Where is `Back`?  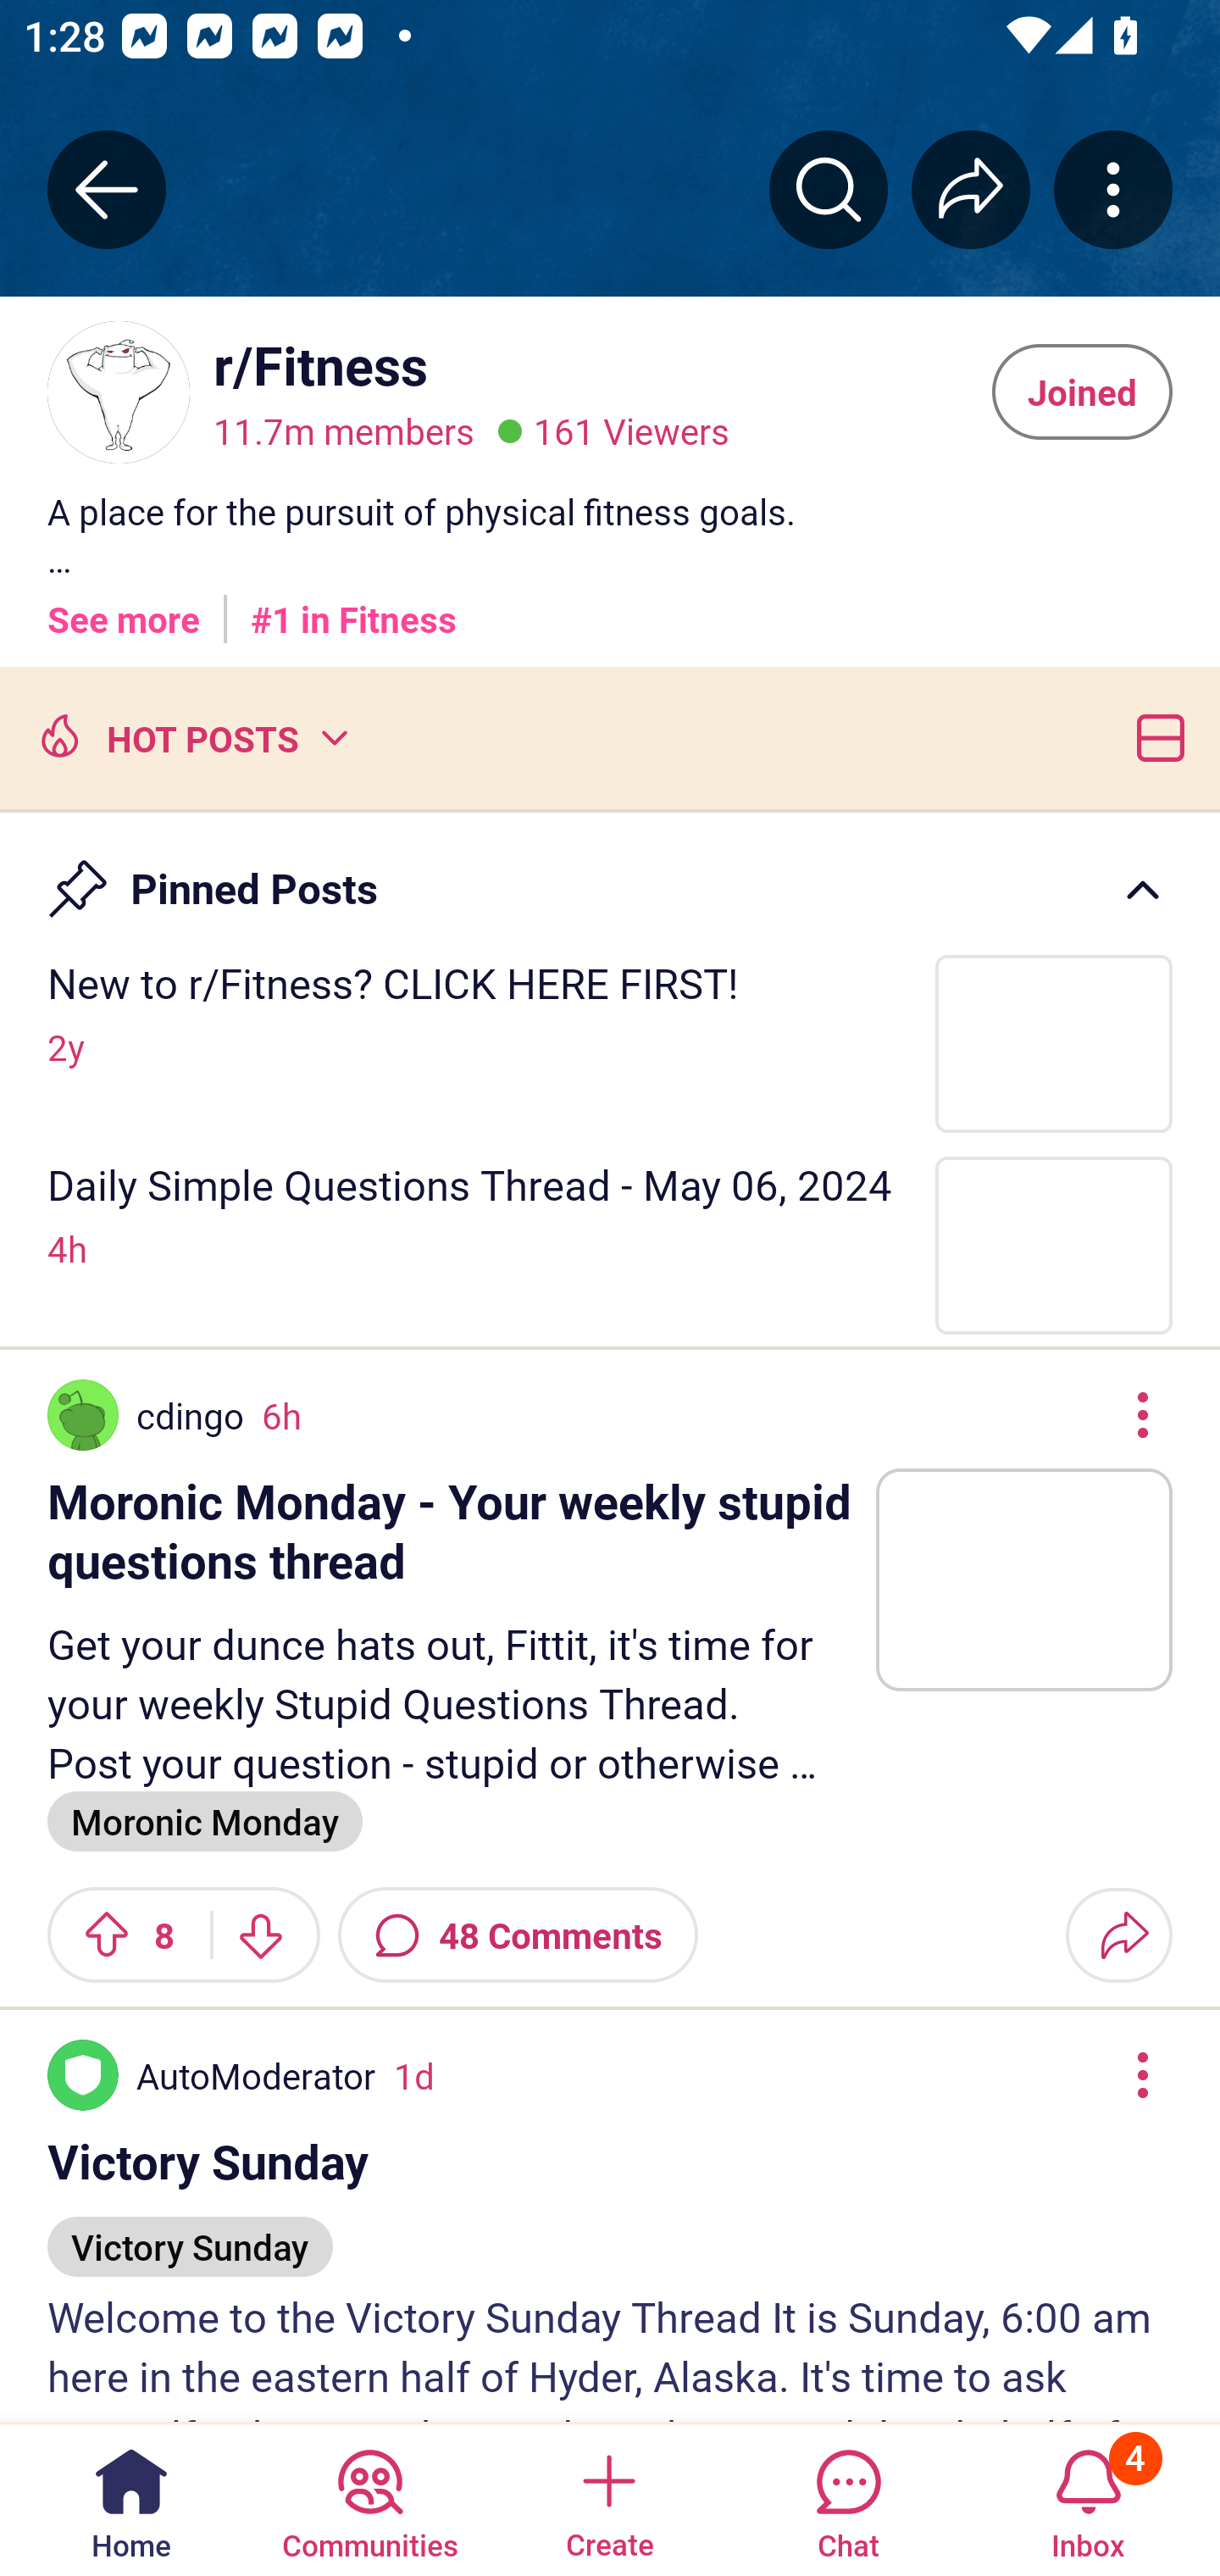 Back is located at coordinates (107, 189).